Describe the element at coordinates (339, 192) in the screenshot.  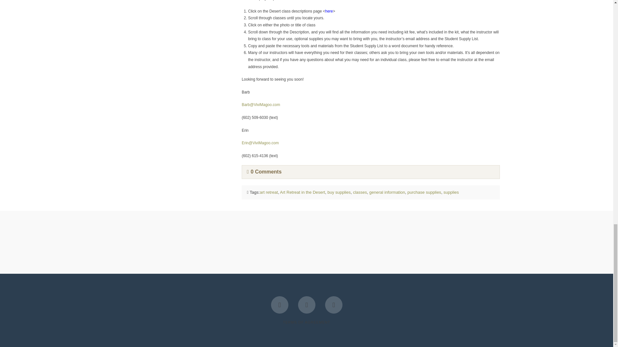
I see `buy supplies` at that location.